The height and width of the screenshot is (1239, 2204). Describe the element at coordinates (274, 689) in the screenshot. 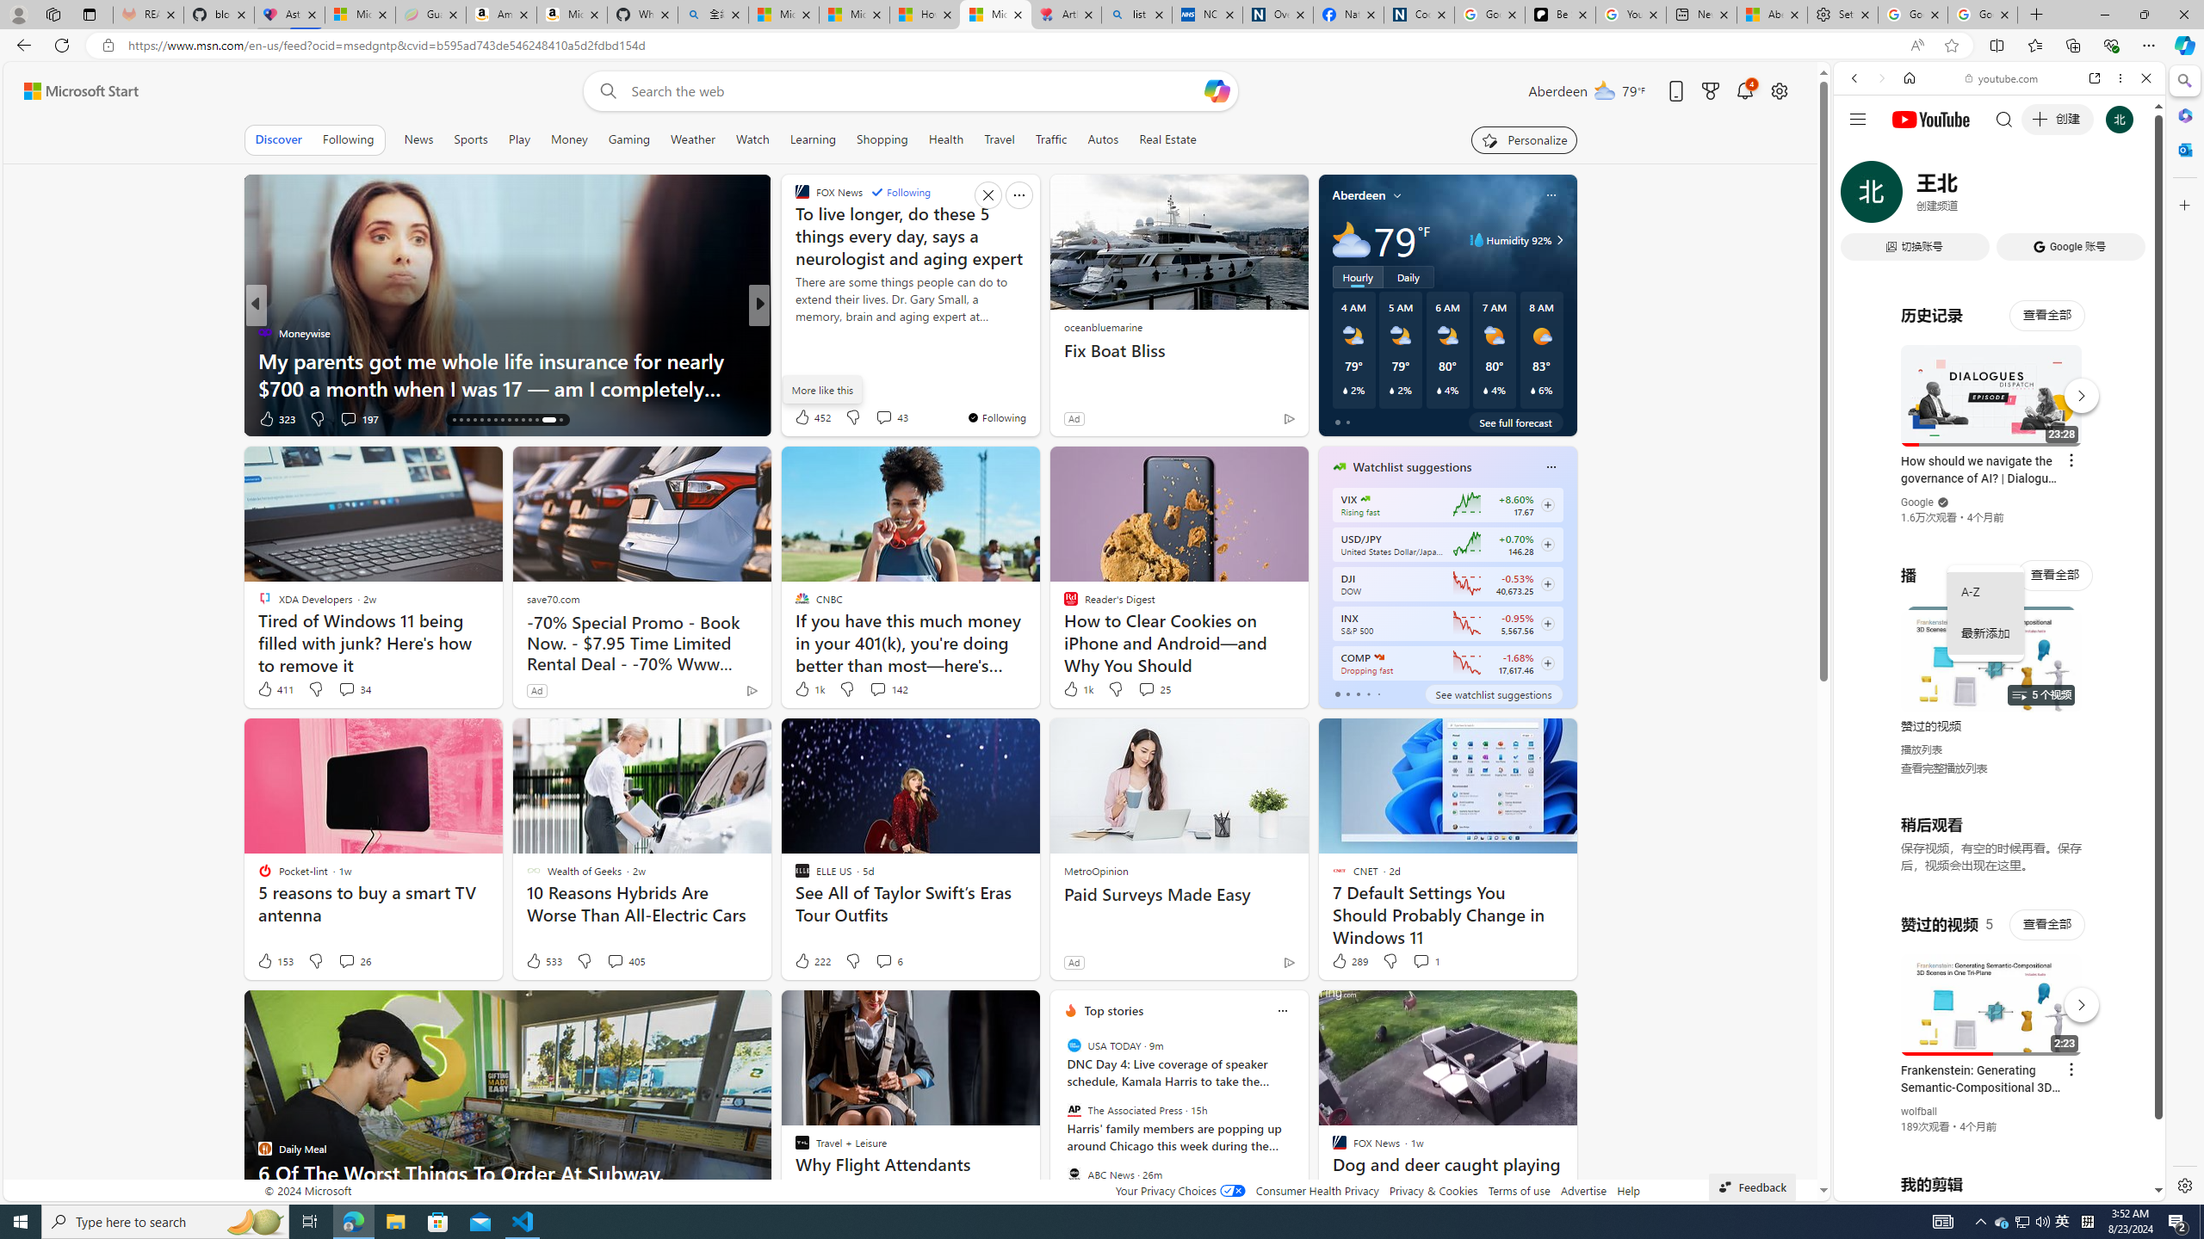

I see `411 Like` at that location.